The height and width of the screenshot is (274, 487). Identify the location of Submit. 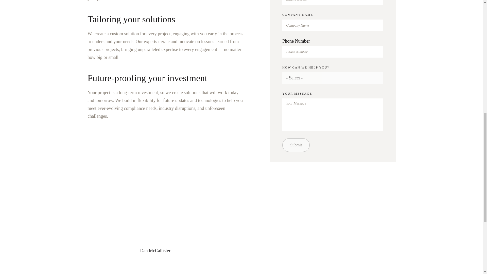
(296, 145).